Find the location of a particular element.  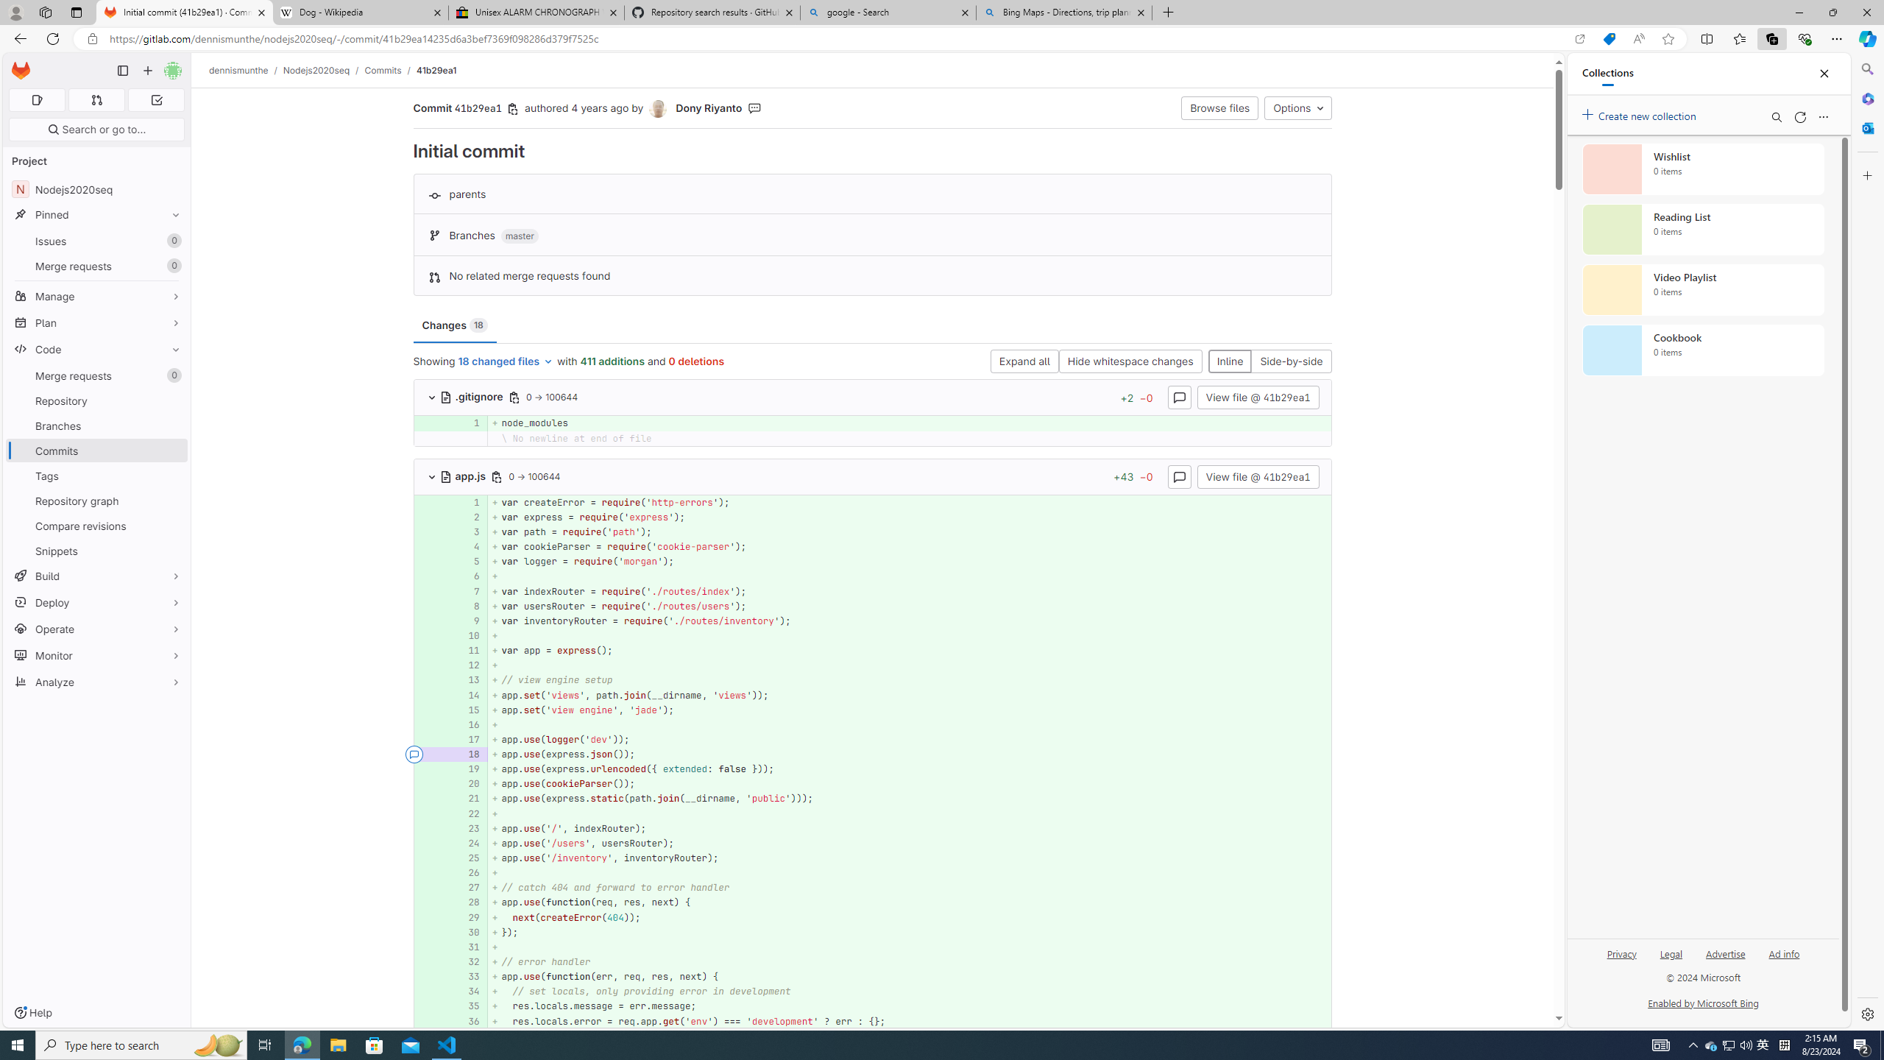

AutomationID: 4a68969ef8e858229267b842dedf42ab5dde4d50_0_17 is located at coordinates (873, 739).